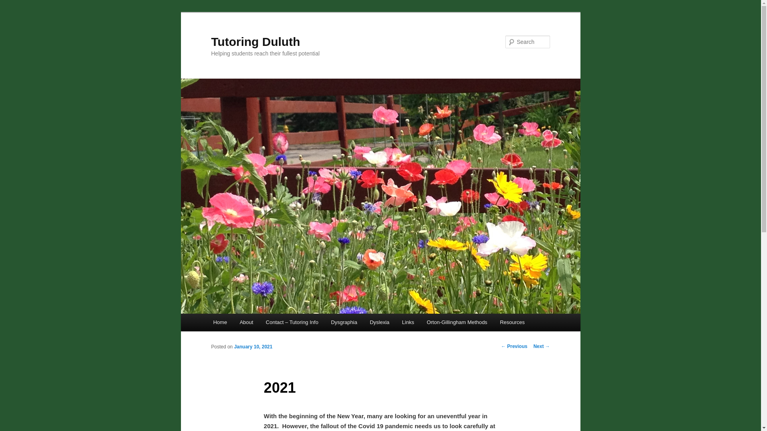 The width and height of the screenshot is (767, 431). Describe the element at coordinates (408, 322) in the screenshot. I see `Links` at that location.